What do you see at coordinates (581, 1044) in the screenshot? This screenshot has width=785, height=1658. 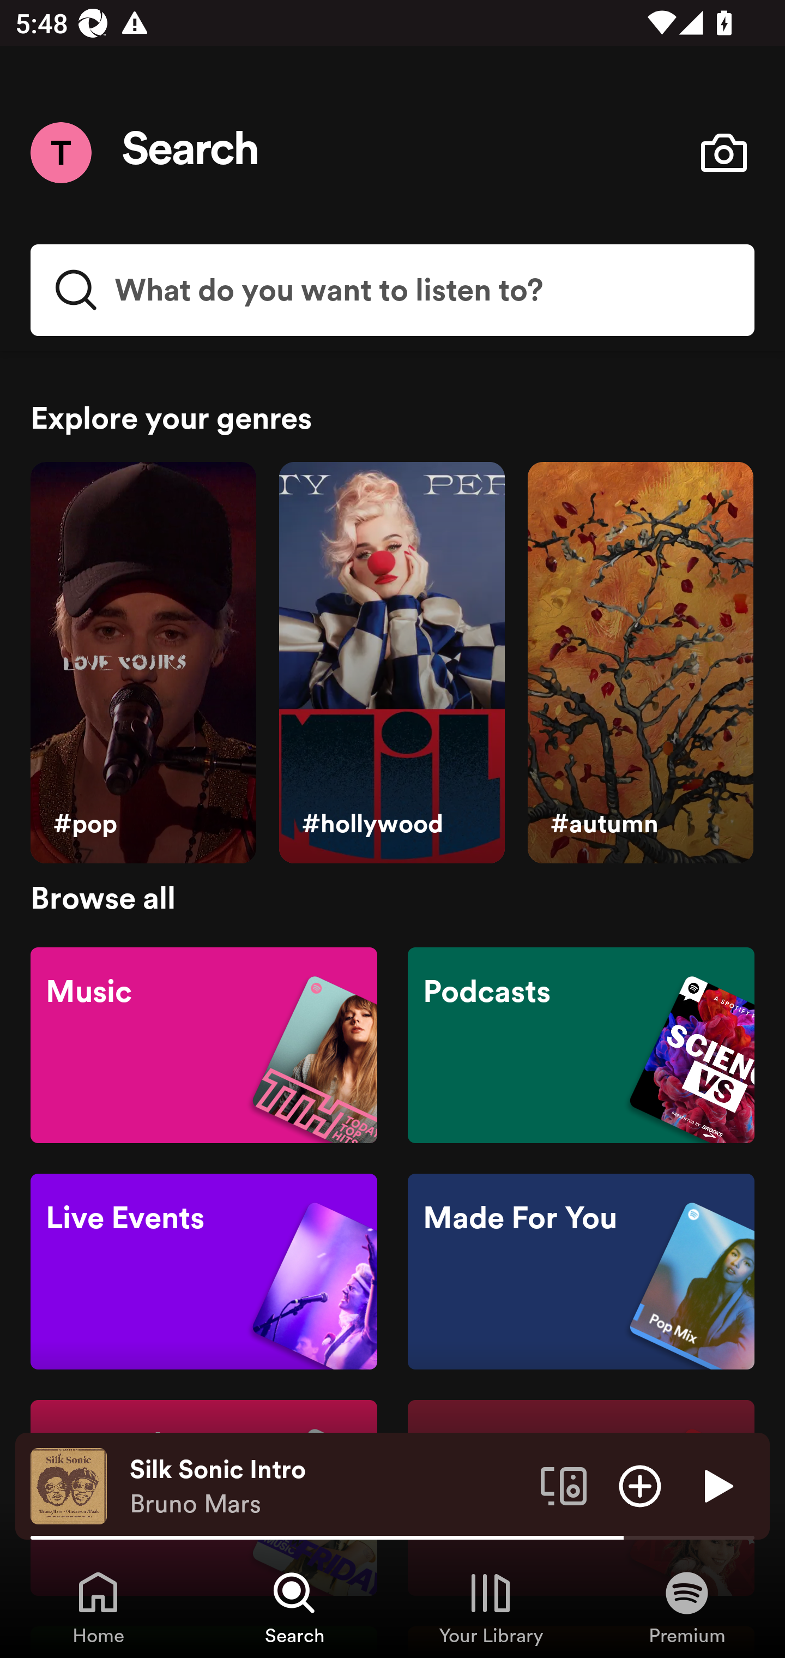 I see `Podcasts` at bounding box center [581, 1044].